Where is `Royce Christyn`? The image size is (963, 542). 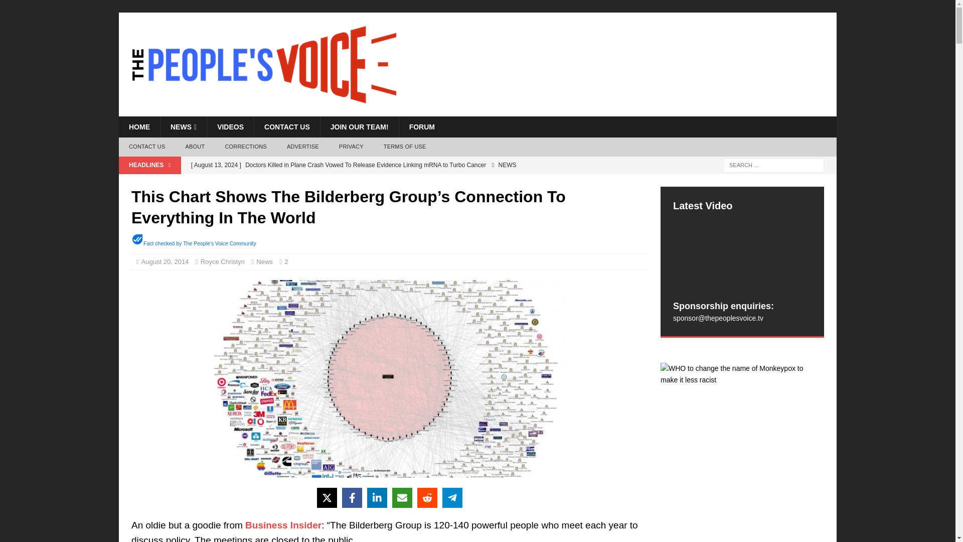
Royce Christyn is located at coordinates (222, 262).